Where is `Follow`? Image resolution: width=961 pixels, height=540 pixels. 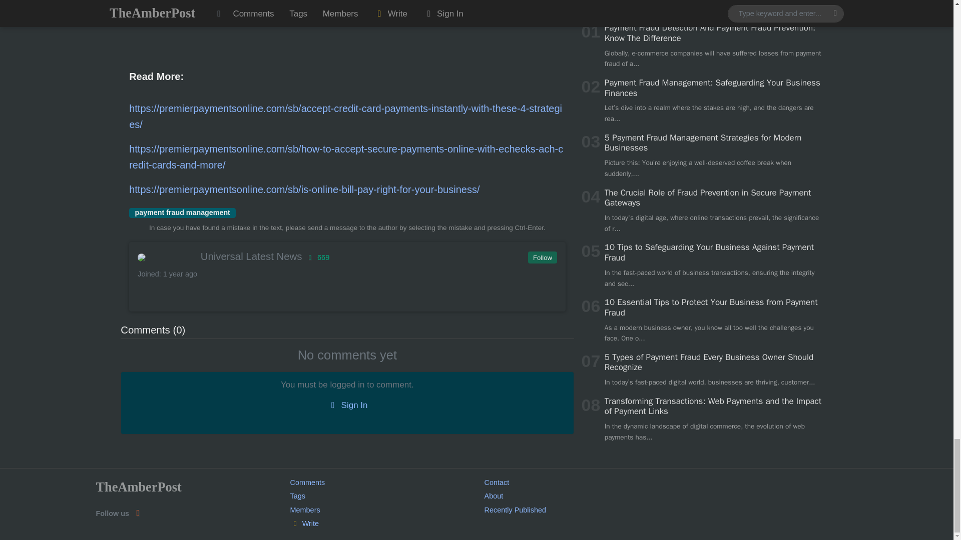 Follow is located at coordinates (542, 257).